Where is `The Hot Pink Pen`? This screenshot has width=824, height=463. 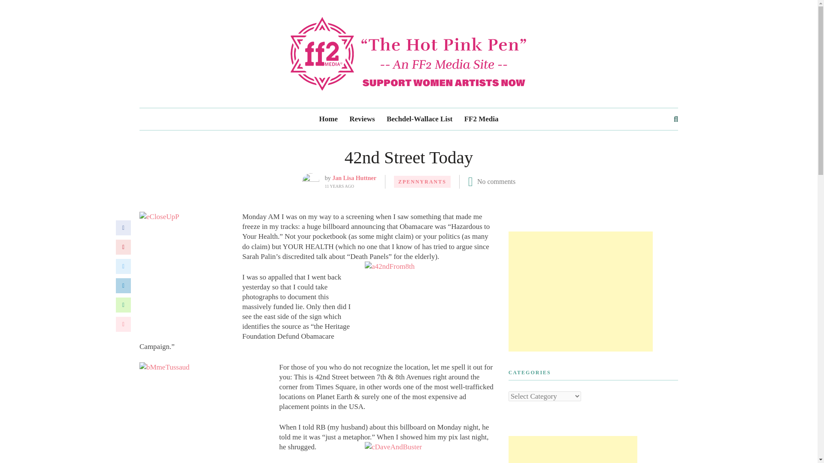 The Hot Pink Pen is located at coordinates (409, 53).